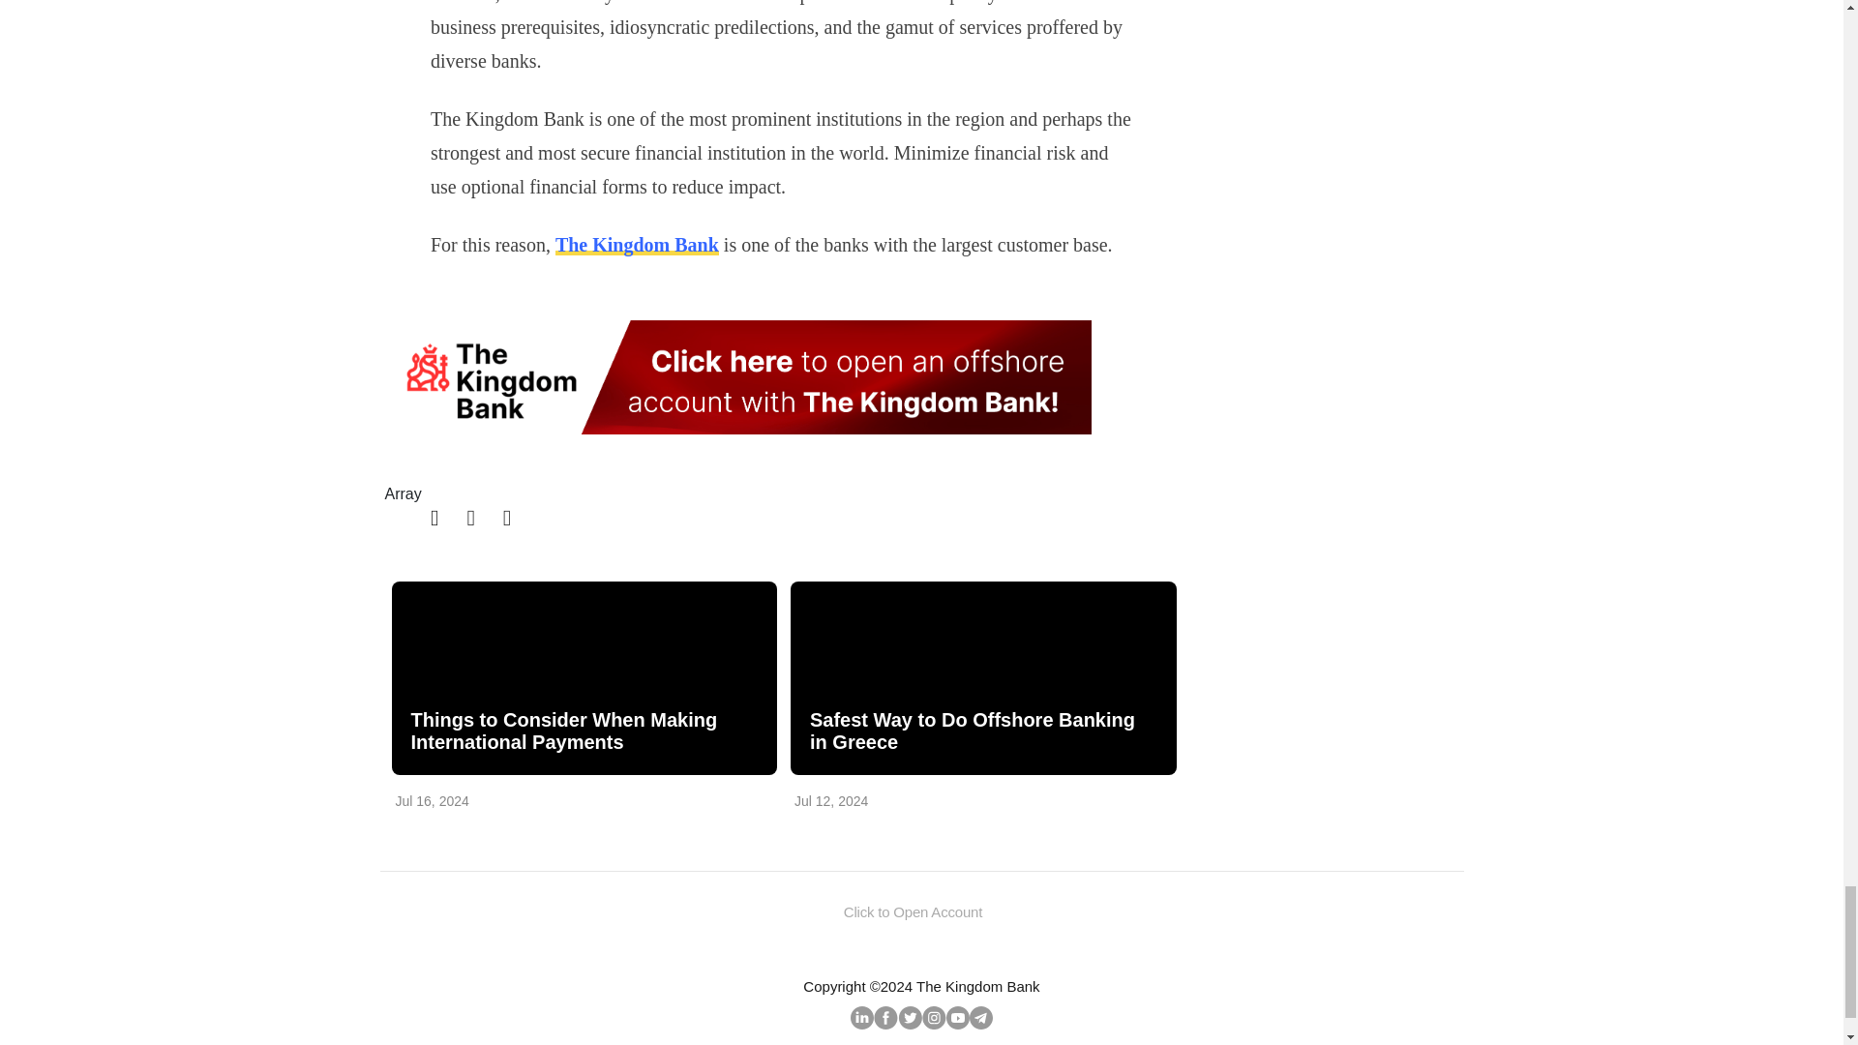  I want to click on Safest Way to Do Offshore Banking in Greece, so click(981, 731).